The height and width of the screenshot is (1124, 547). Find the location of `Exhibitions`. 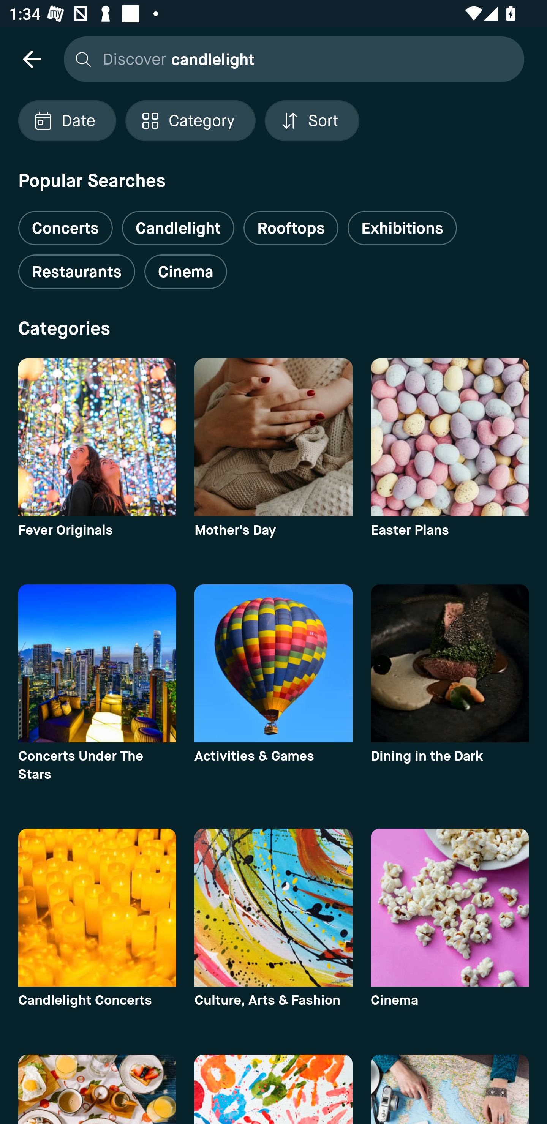

Exhibitions is located at coordinates (402, 228).